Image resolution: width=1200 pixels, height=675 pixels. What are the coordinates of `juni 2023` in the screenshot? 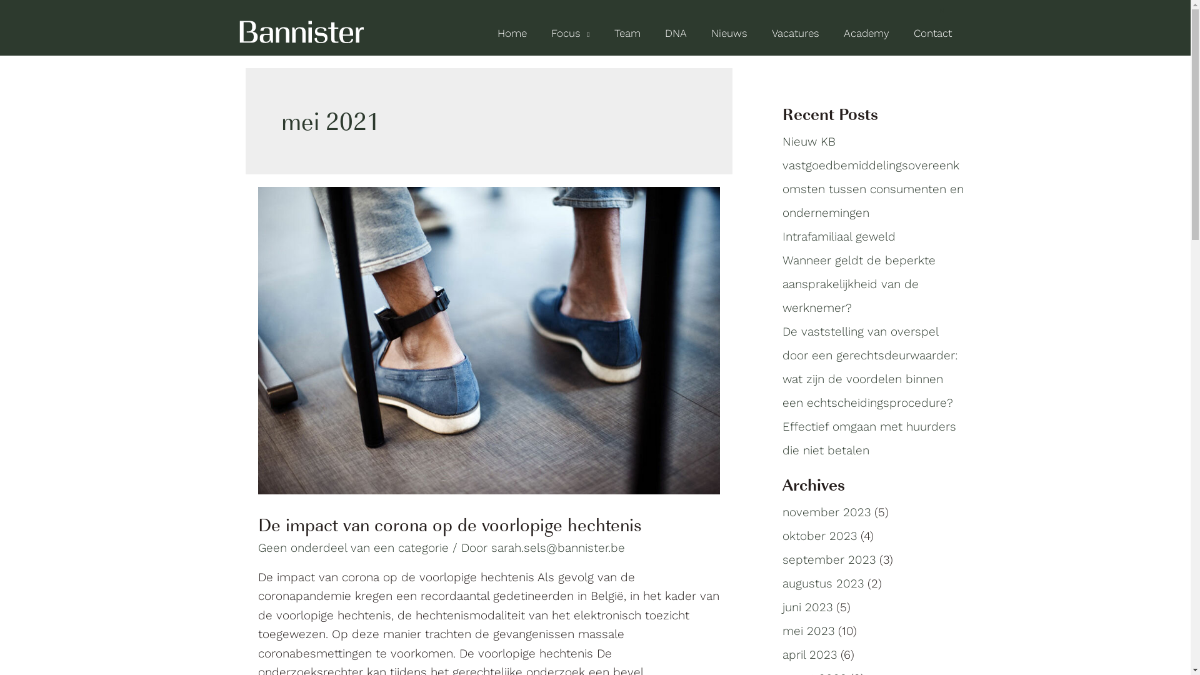 It's located at (807, 607).